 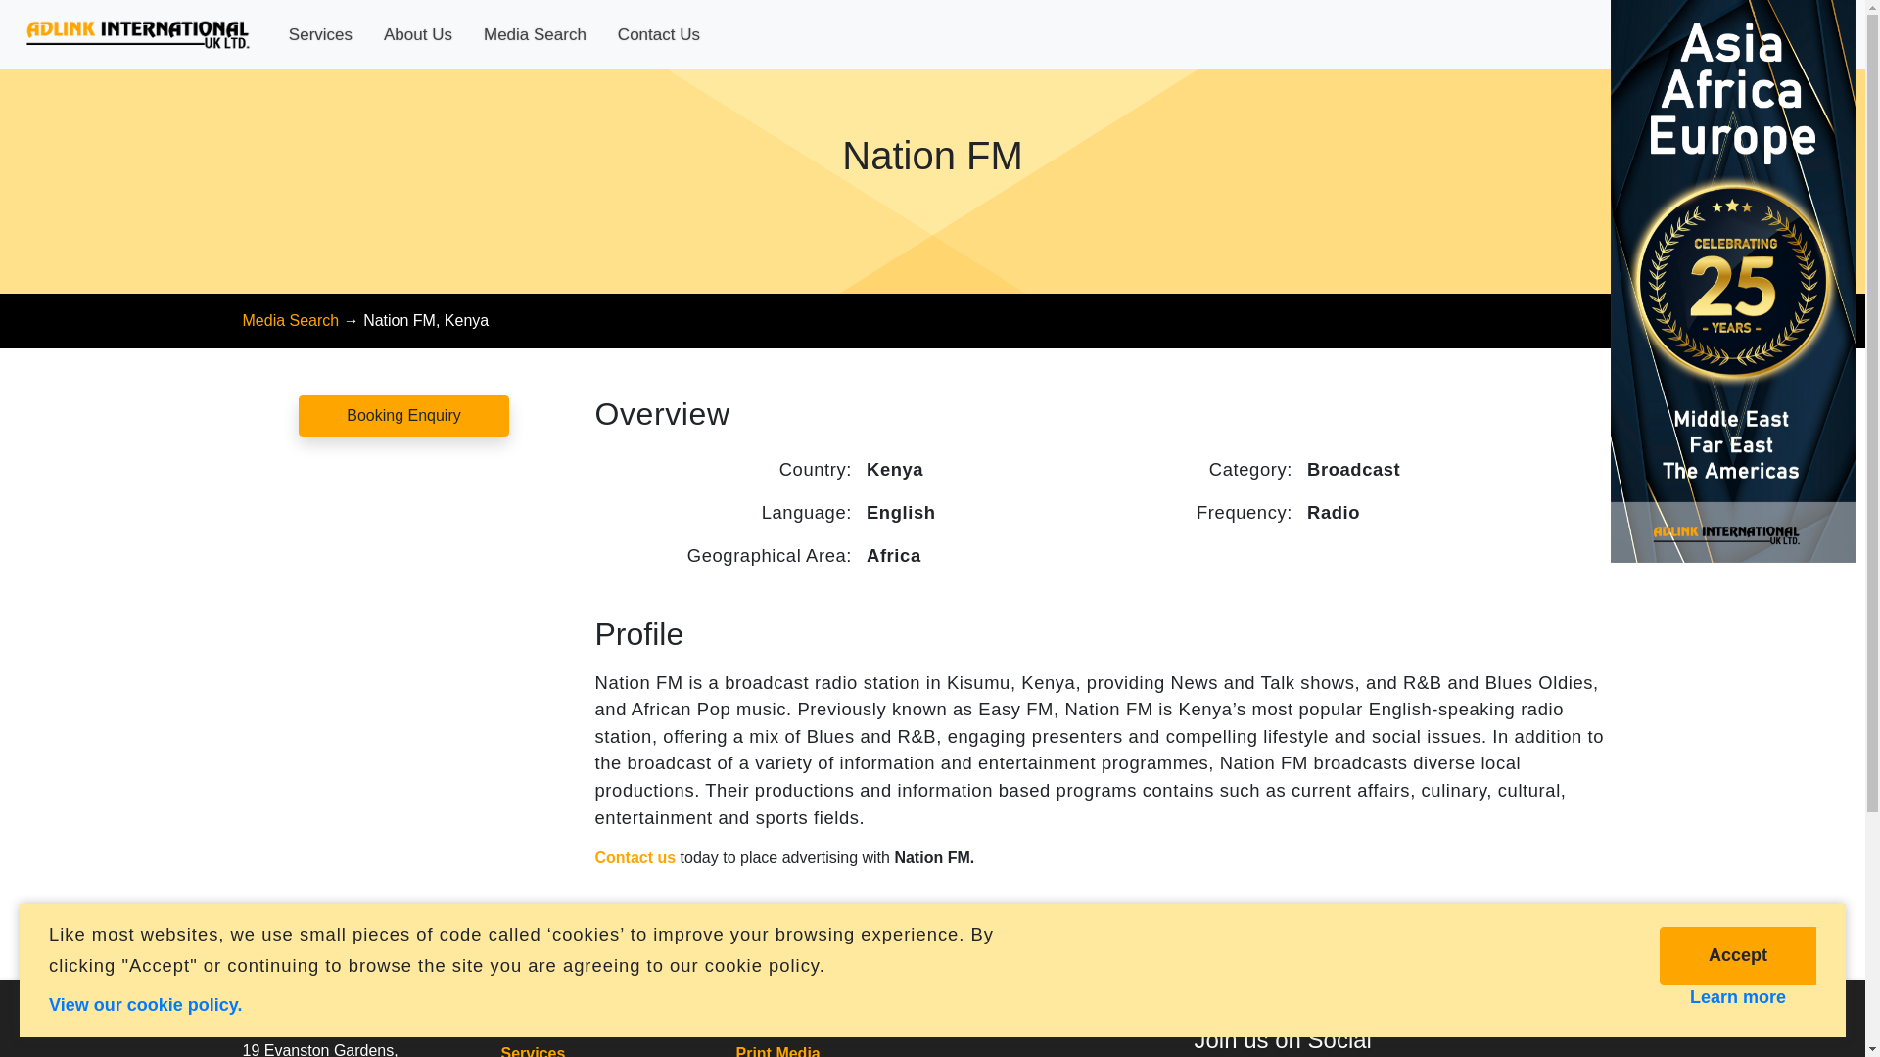 What do you see at coordinates (1737, 955) in the screenshot?
I see `Accept` at bounding box center [1737, 955].